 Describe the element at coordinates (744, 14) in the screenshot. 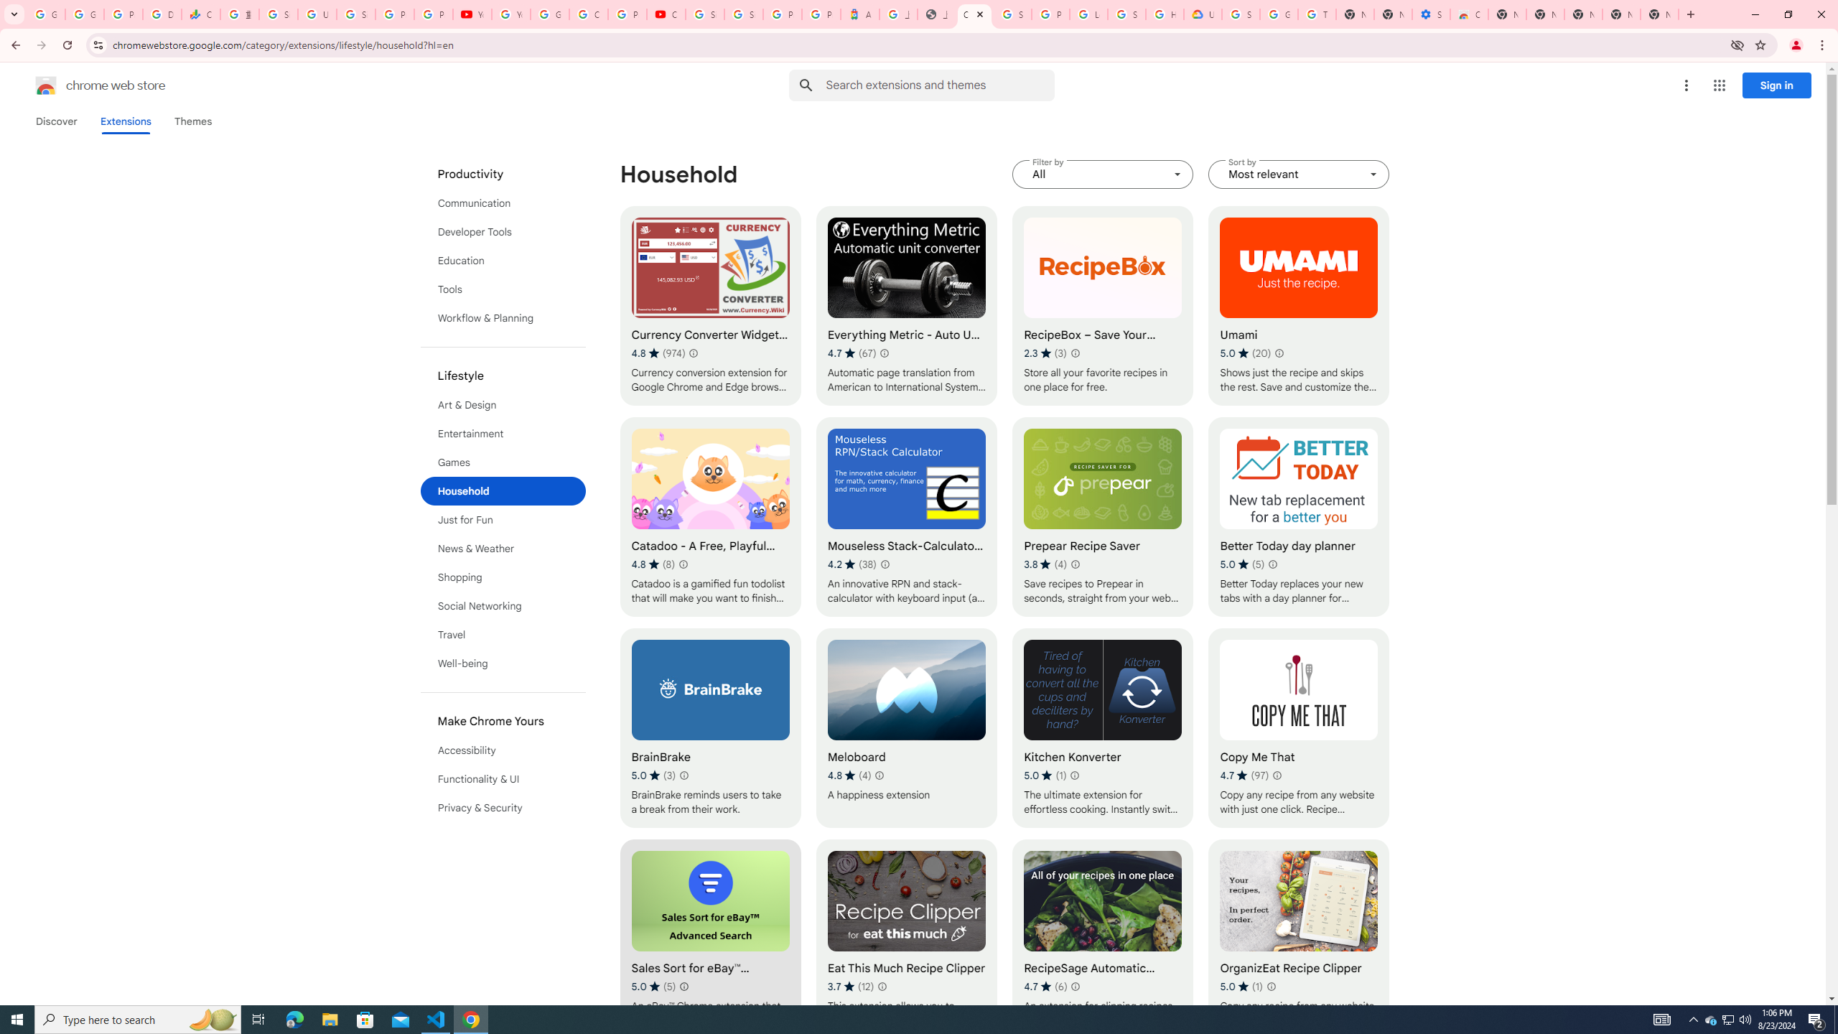

I see `Sign in - Google Accounts` at that location.